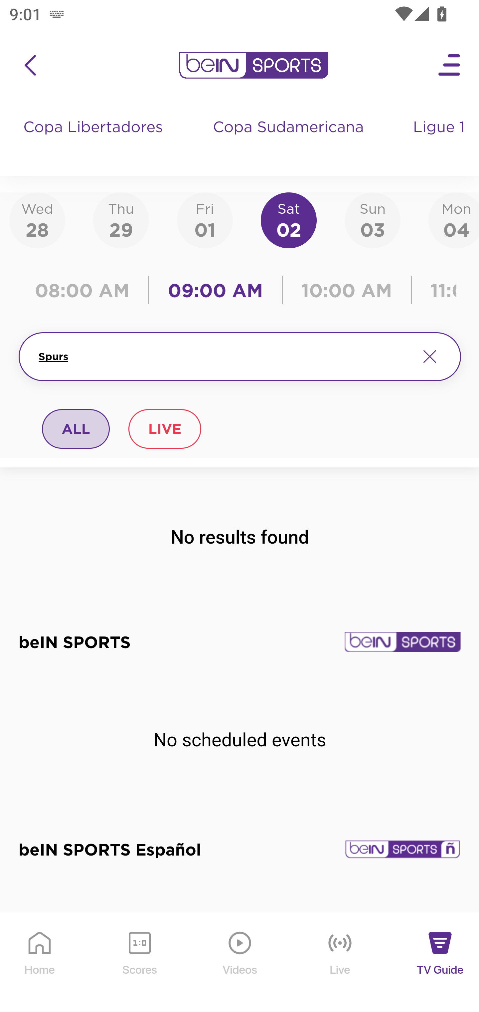 The image size is (479, 1012). Describe the element at coordinates (289, 140) in the screenshot. I see `Copa Sudamericana` at that location.